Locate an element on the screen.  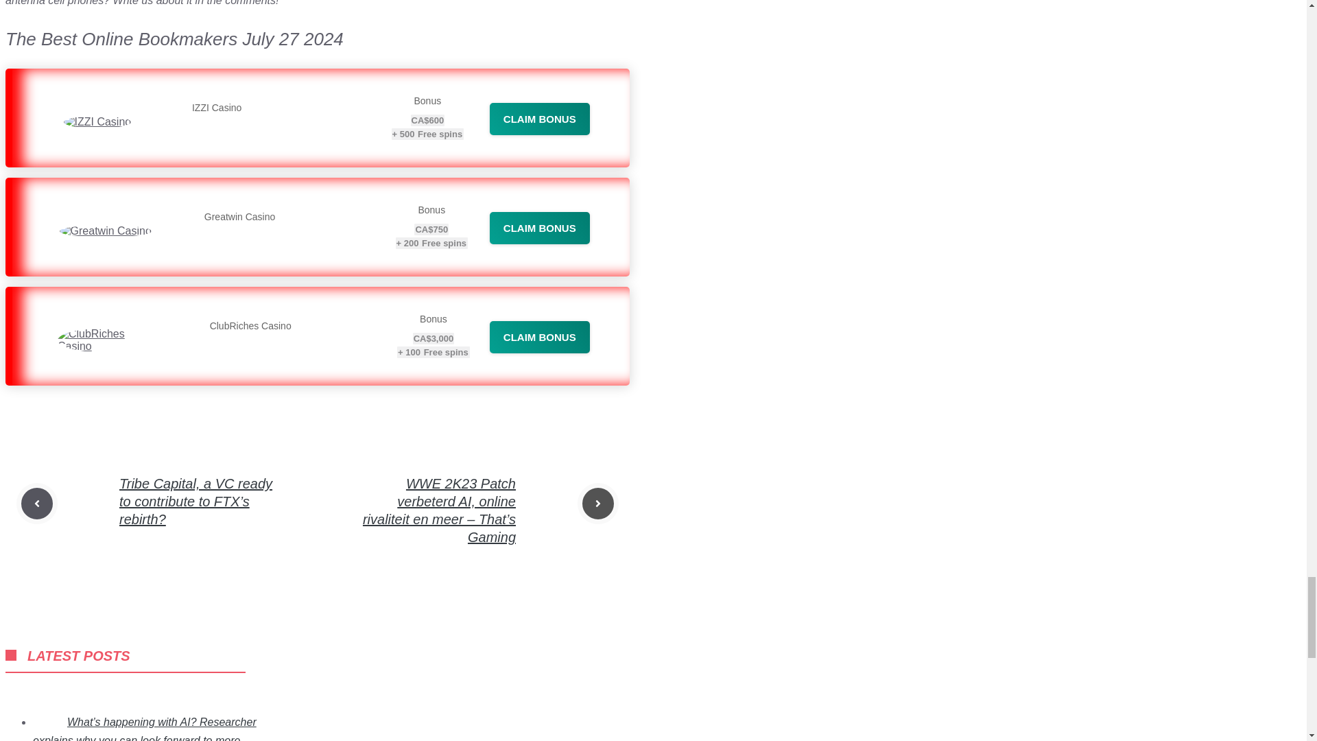
SORRY, YOUR BROWSER DOES NOT SUPPORT INLINE SVG. is located at coordinates (10, 655).